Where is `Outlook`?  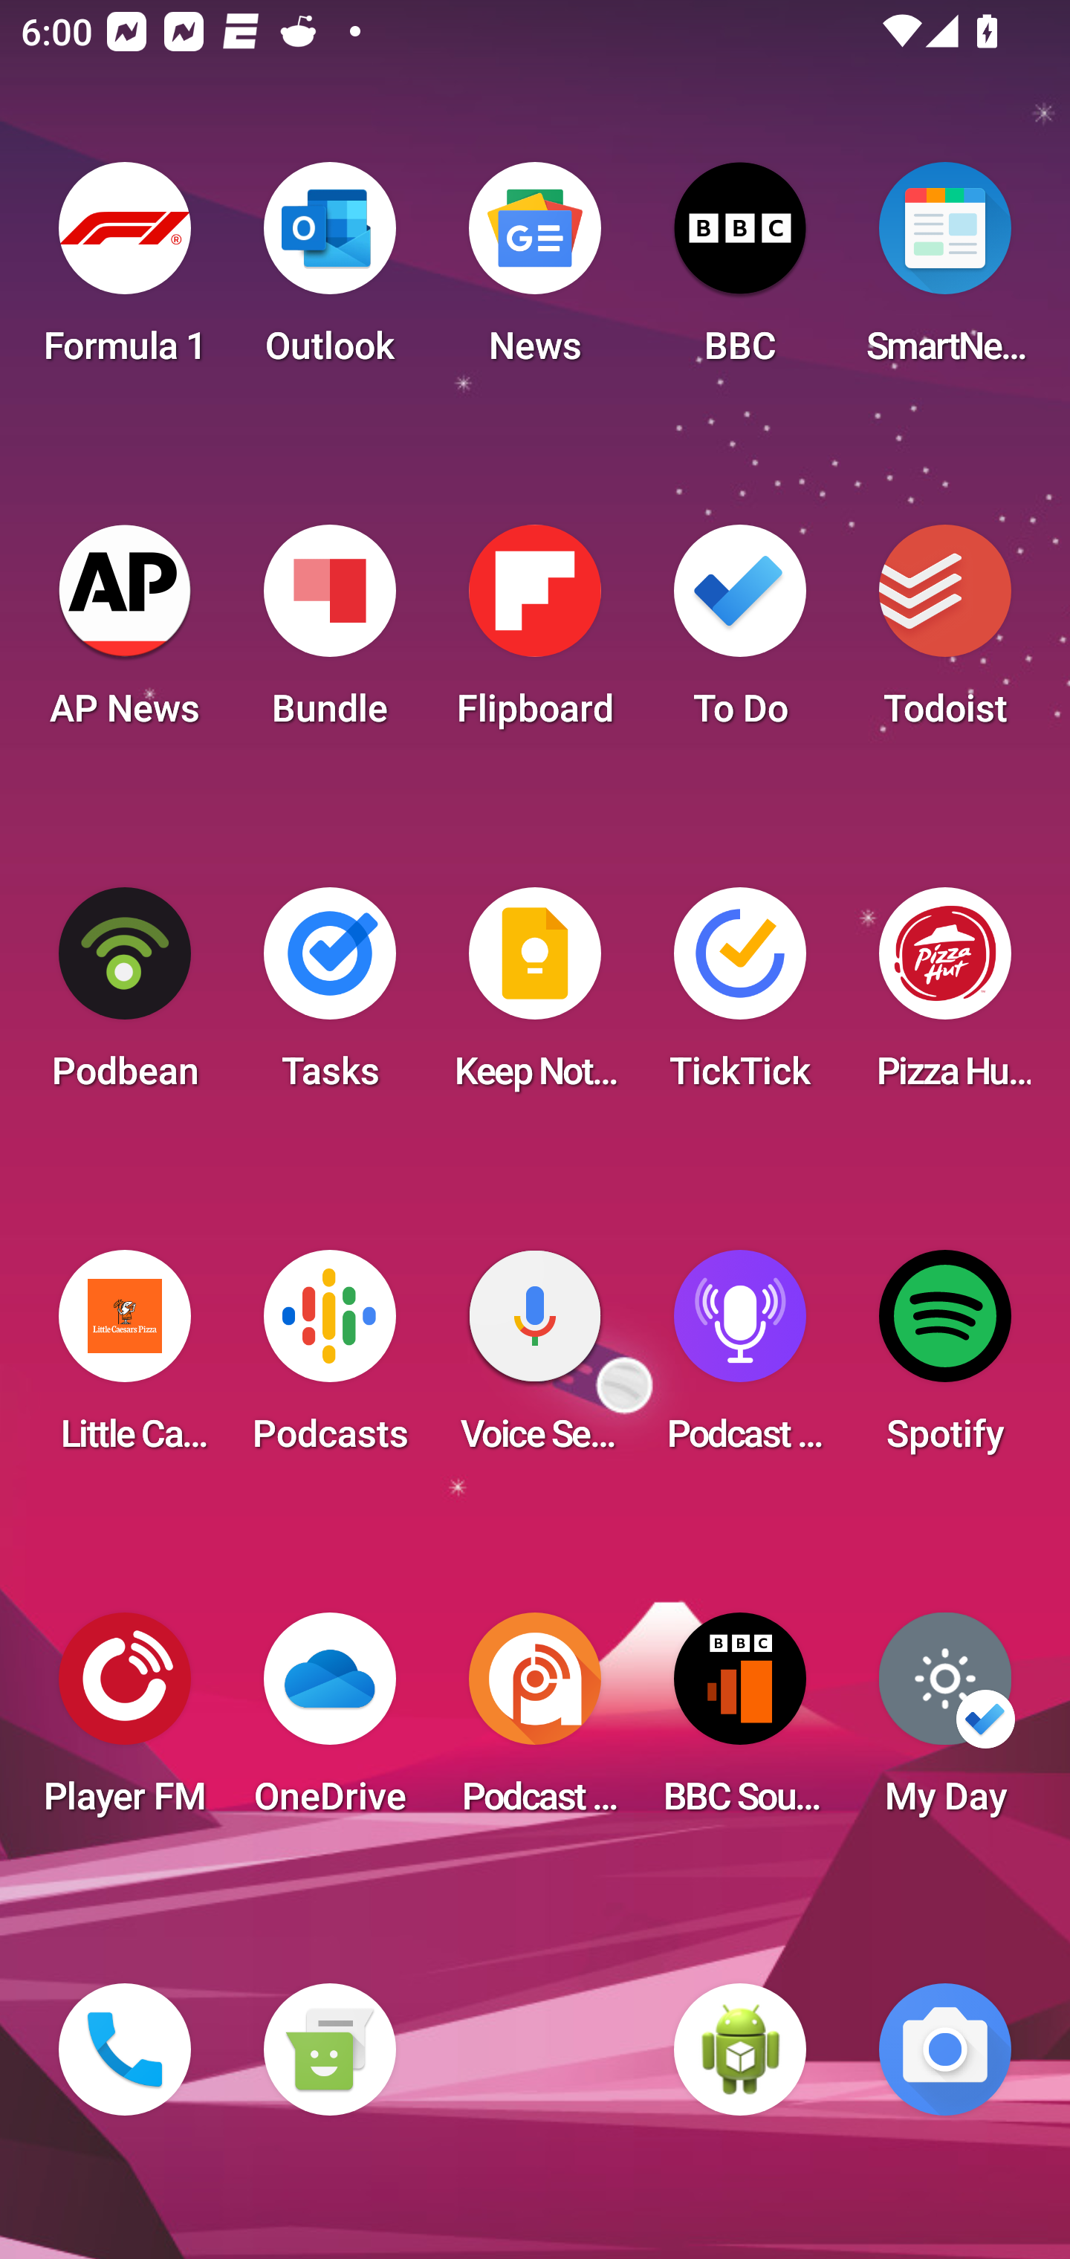 Outlook is located at coordinates (329, 272).